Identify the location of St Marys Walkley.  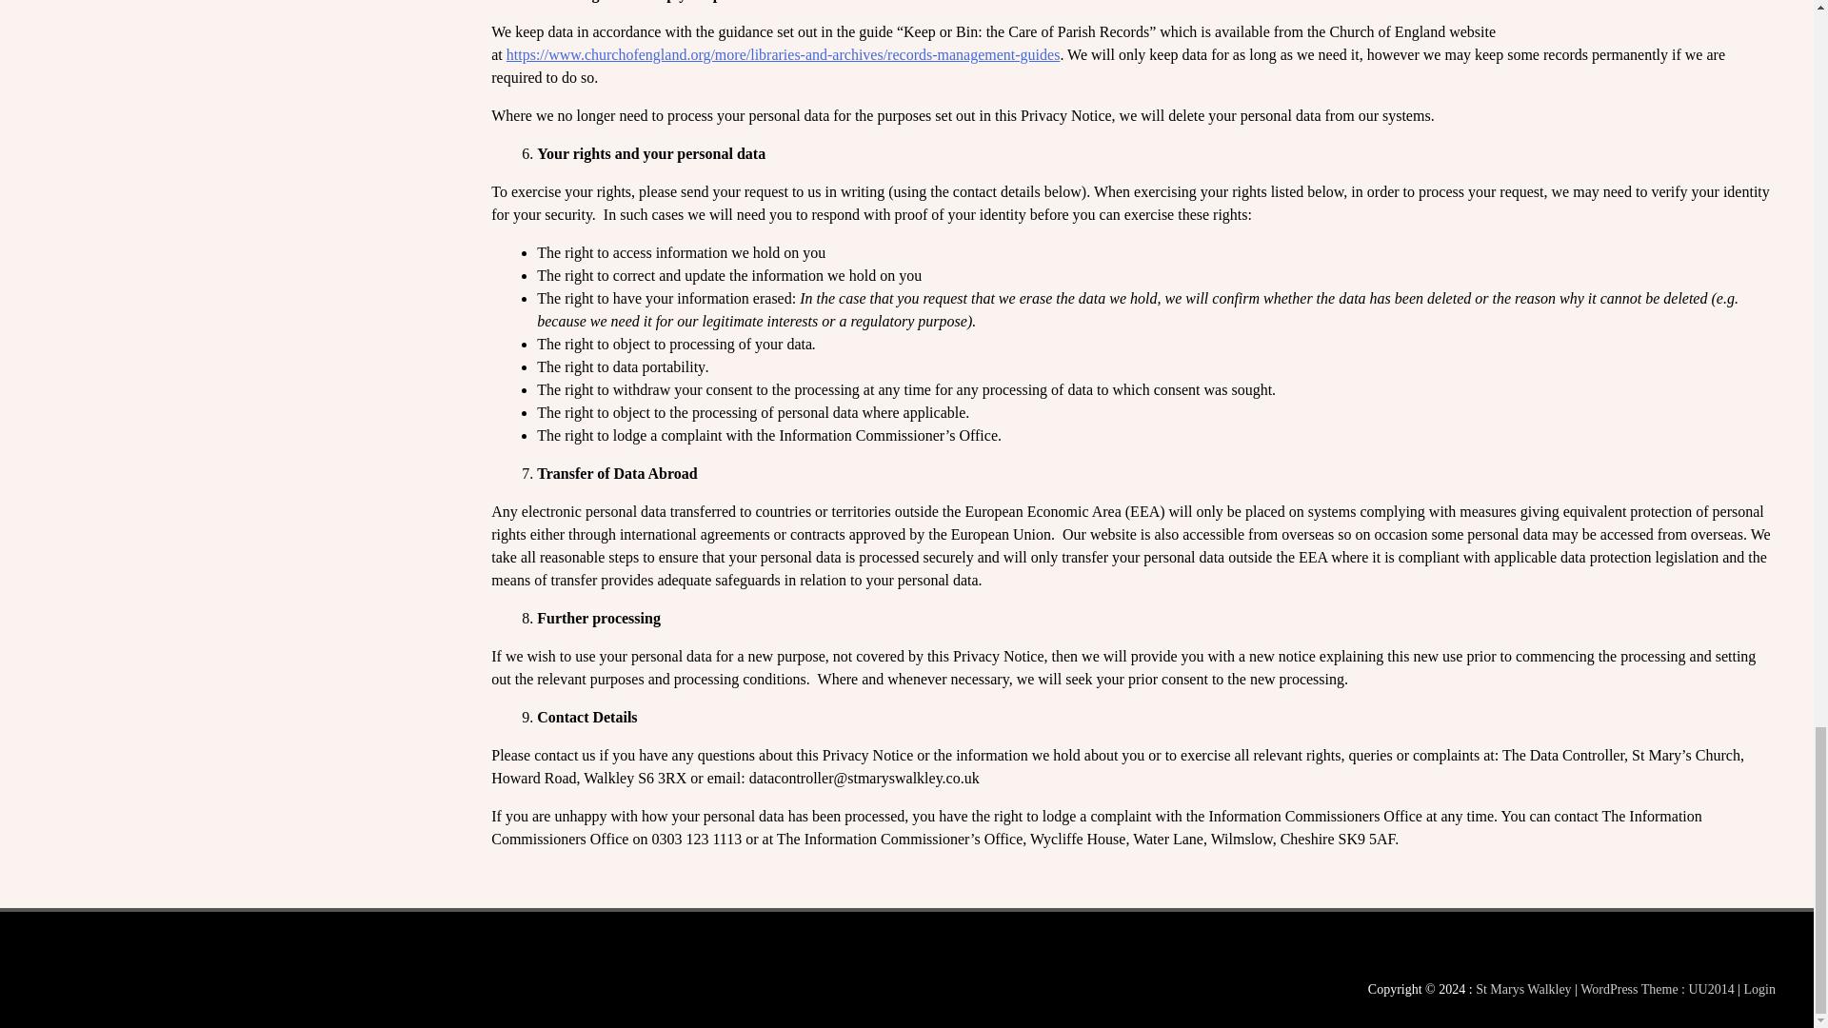
(1523, 989).